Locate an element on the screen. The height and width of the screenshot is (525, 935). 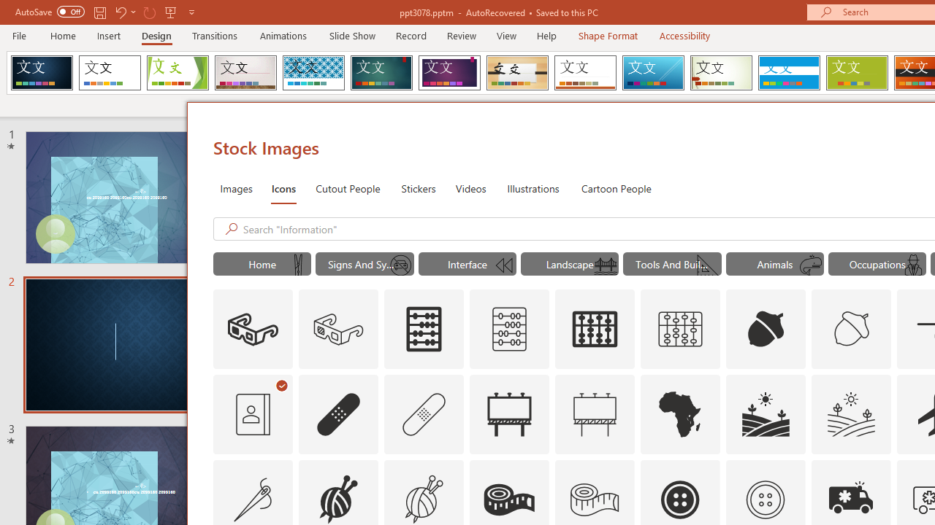
AutomationID: Icons_DetectiveMale_M is located at coordinates (913, 265).